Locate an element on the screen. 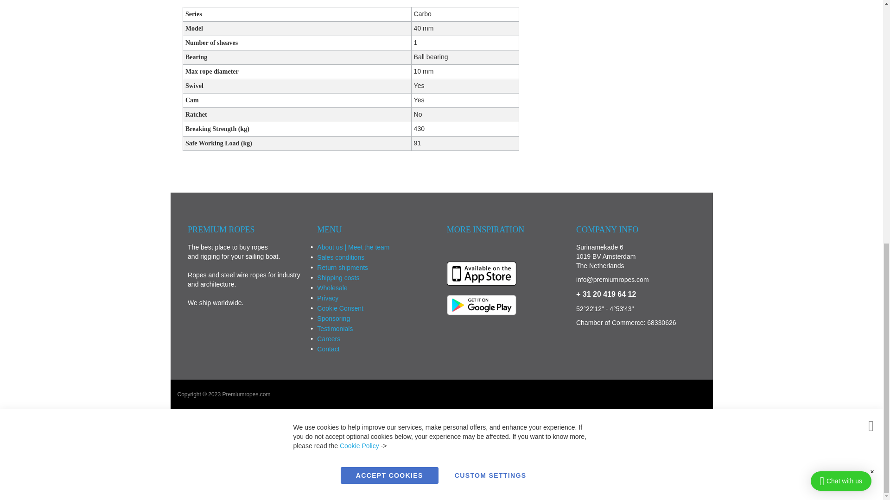 Image resolution: width=890 pixels, height=500 pixels. About Premiumropes is located at coordinates (353, 247).